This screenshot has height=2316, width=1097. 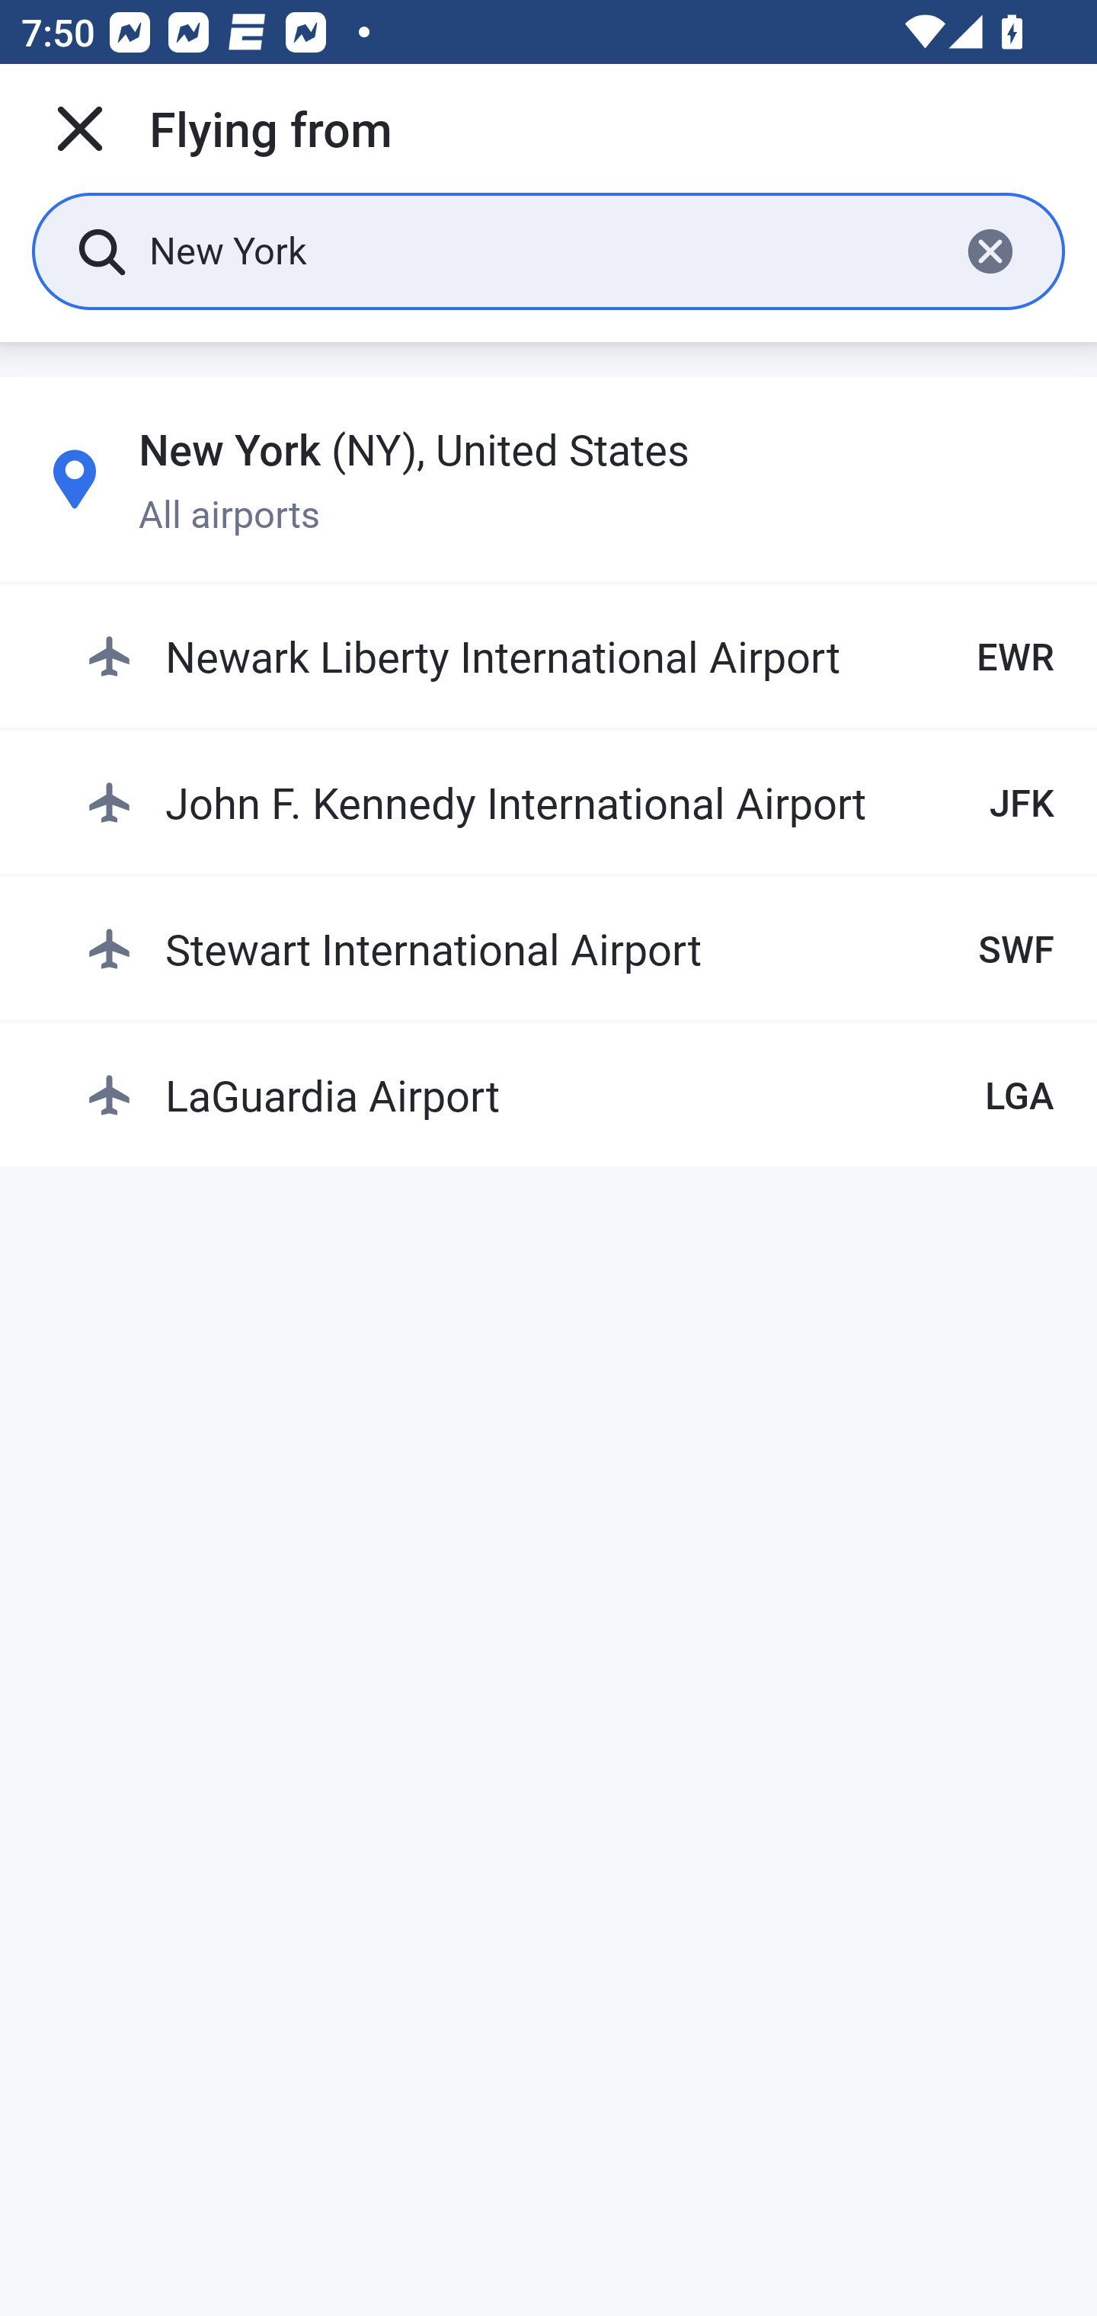 I want to click on LaGuardia Airport LGA, so click(x=570, y=1094).